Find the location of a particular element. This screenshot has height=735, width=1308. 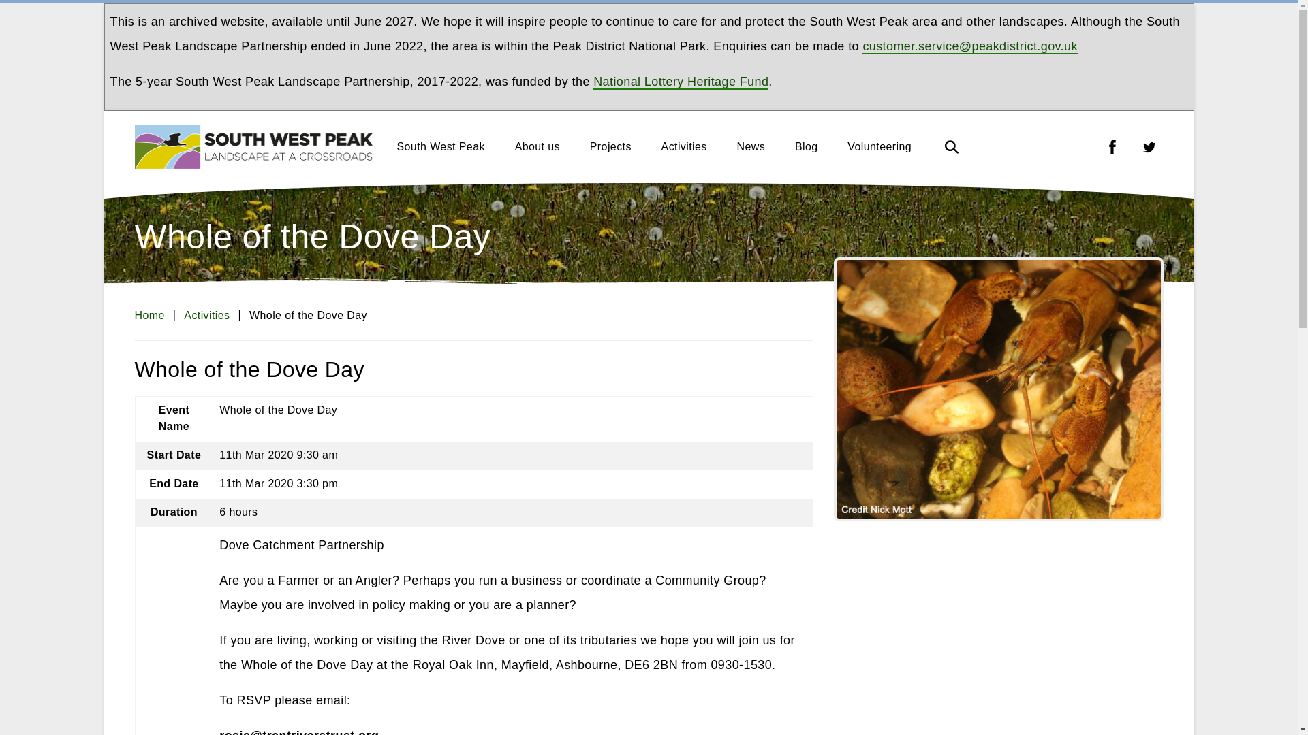

Projects is located at coordinates (610, 146).